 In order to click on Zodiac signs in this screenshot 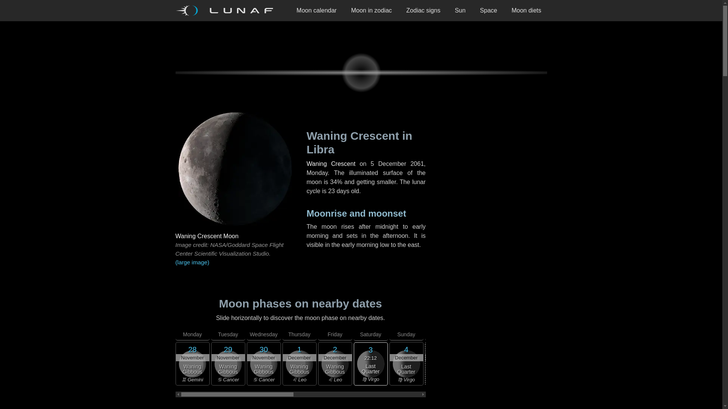, I will do `click(423, 11)`.